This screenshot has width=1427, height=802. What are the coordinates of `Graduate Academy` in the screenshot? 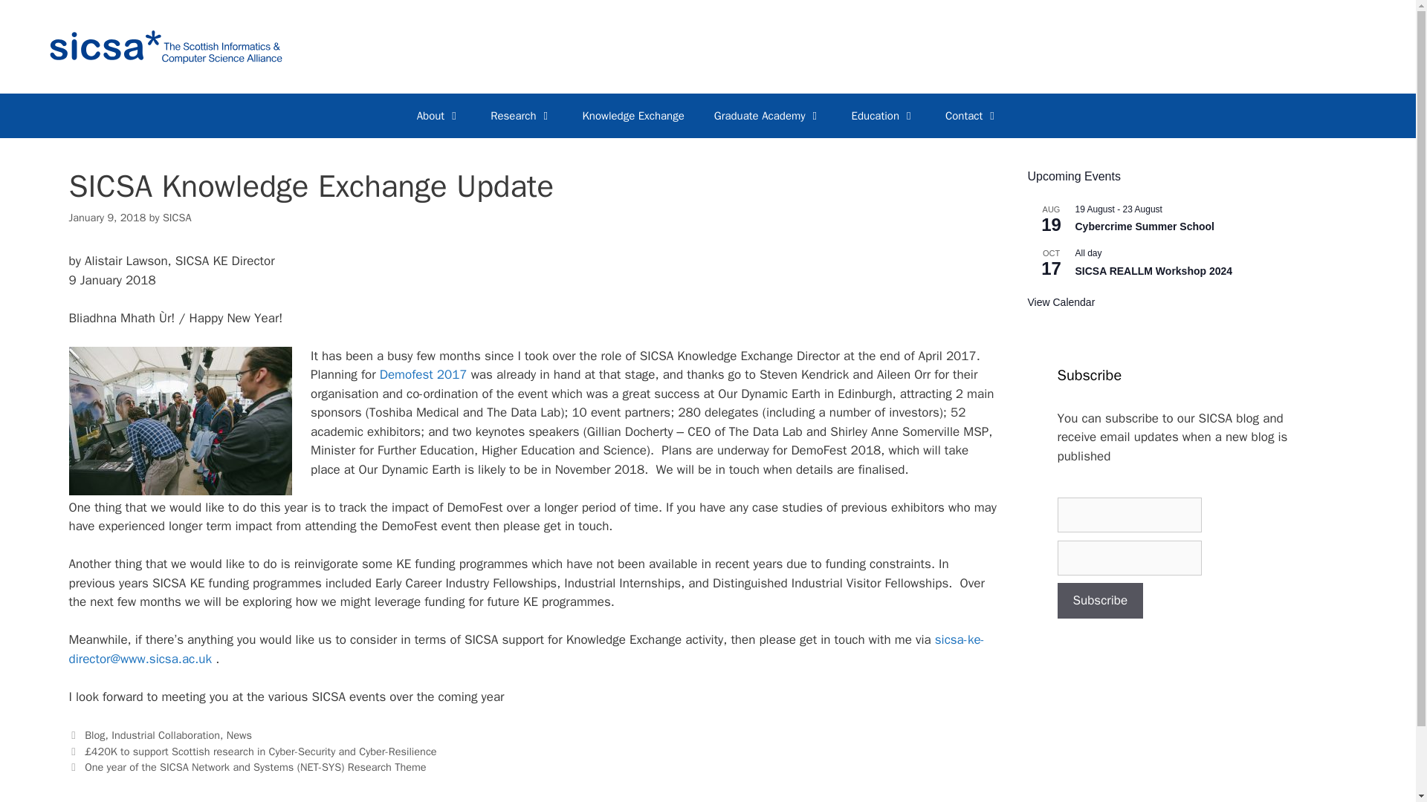 It's located at (767, 116).